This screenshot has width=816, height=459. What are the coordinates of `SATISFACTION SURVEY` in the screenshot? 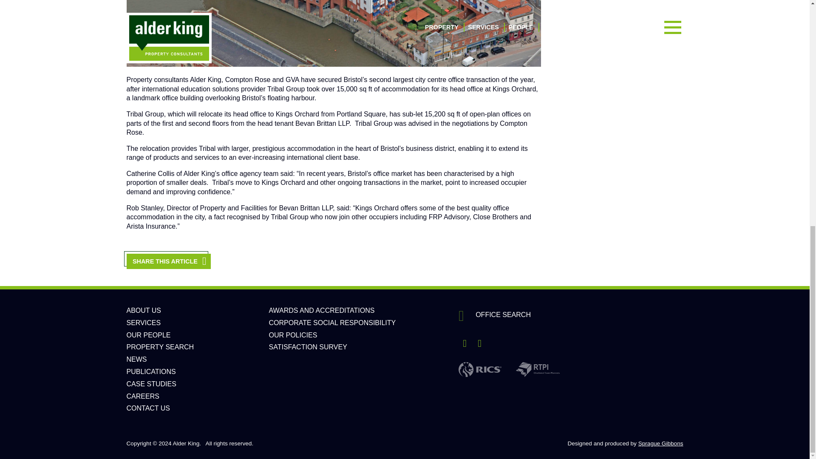 It's located at (308, 347).